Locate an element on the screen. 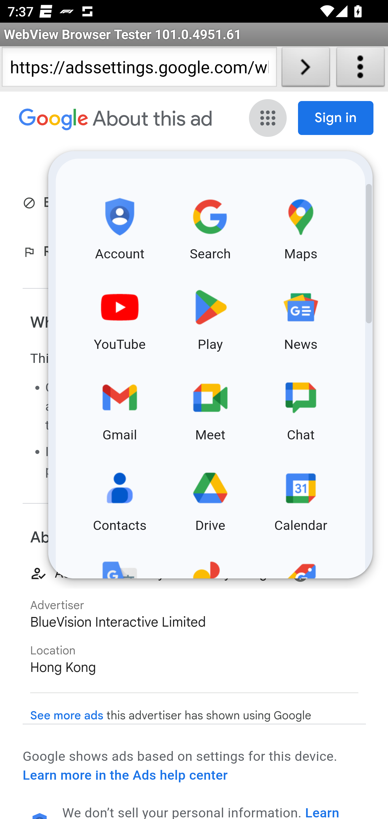 Image resolution: width=388 pixels, height=819 pixels. Google apps is located at coordinates (269, 118).